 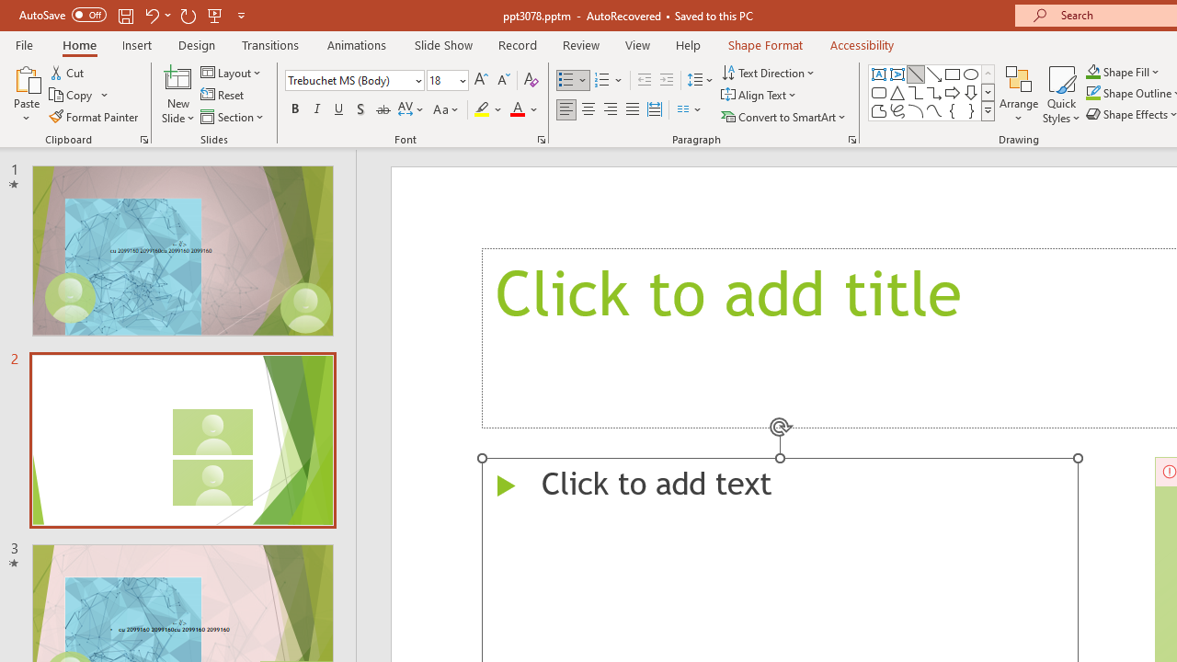 What do you see at coordinates (541, 140) in the screenshot?
I see `Font...` at bounding box center [541, 140].